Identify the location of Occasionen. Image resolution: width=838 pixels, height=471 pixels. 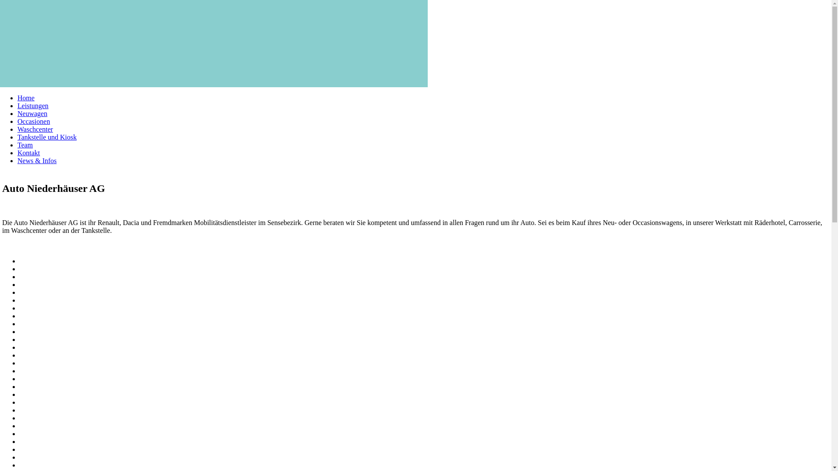
(34, 121).